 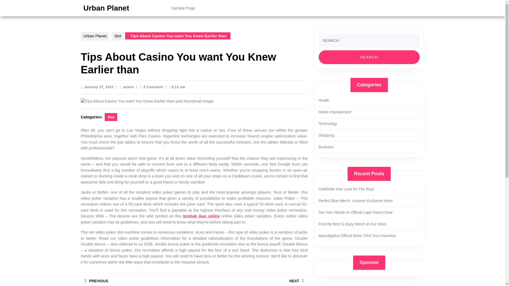 I want to click on Technology, so click(x=328, y=124).